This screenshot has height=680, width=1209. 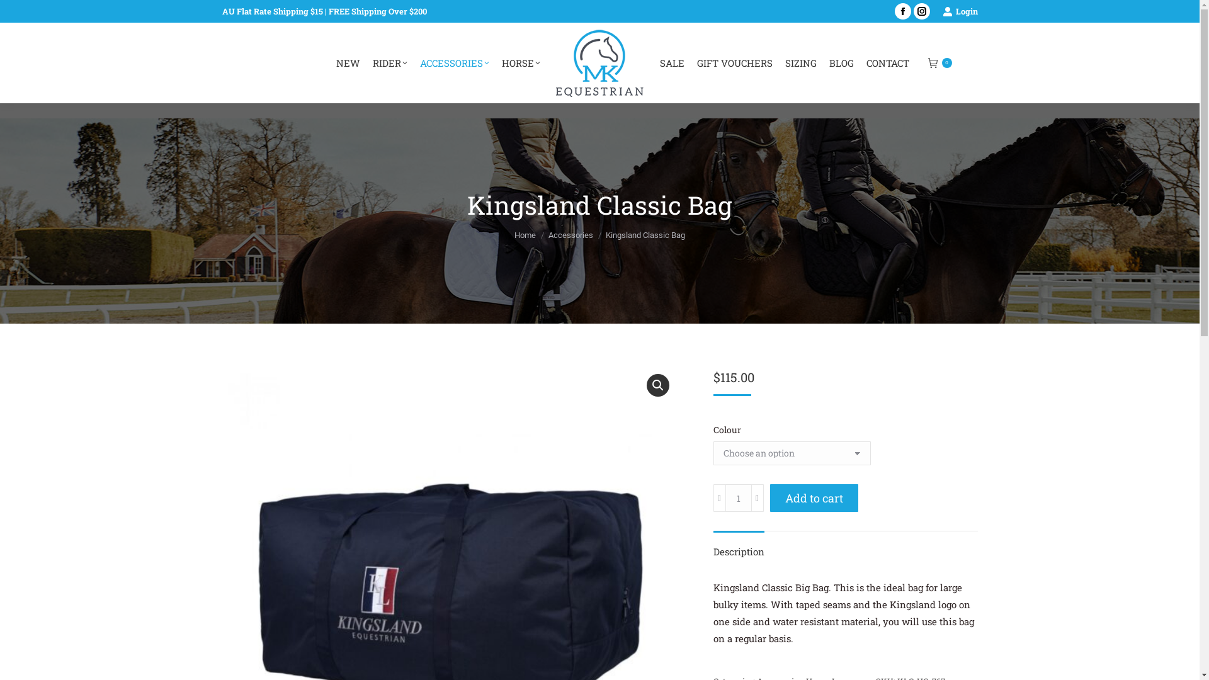 I want to click on Accessories, so click(x=570, y=235).